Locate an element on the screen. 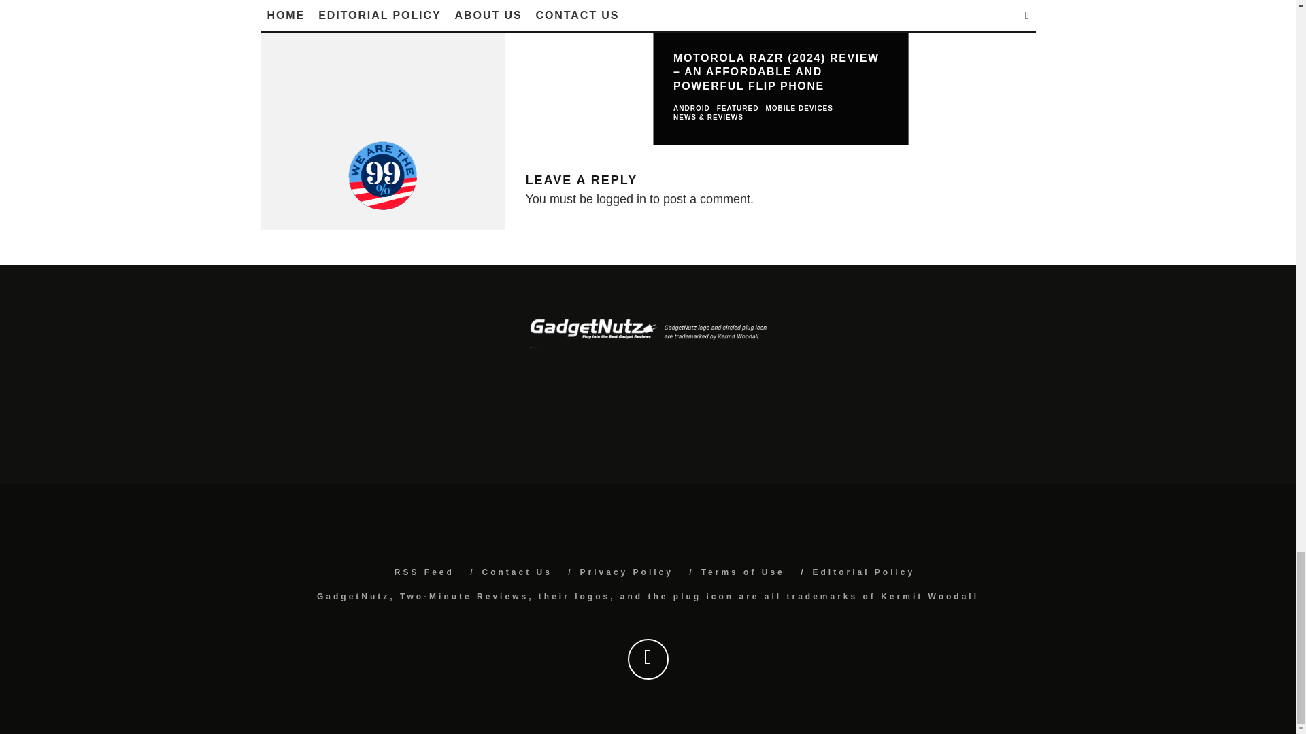 This screenshot has height=734, width=1306. MOBILE DEVICES is located at coordinates (799, 109).